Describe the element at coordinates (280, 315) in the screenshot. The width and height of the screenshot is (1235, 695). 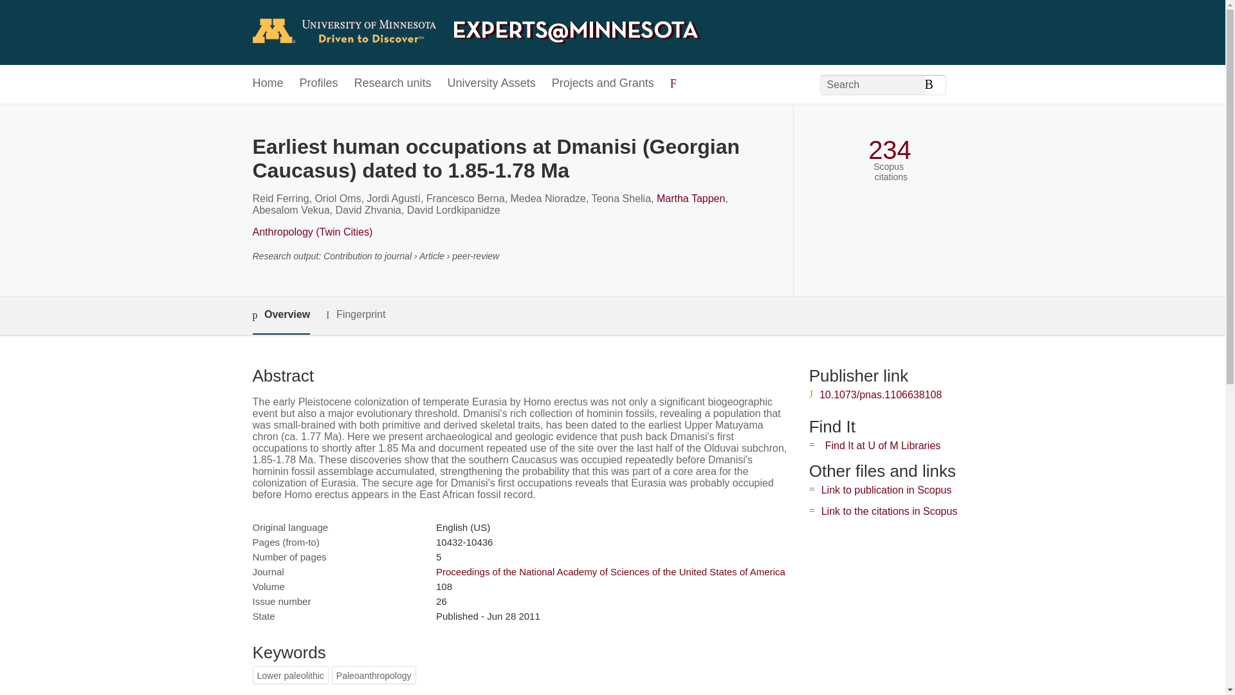
I see `Overview` at that location.